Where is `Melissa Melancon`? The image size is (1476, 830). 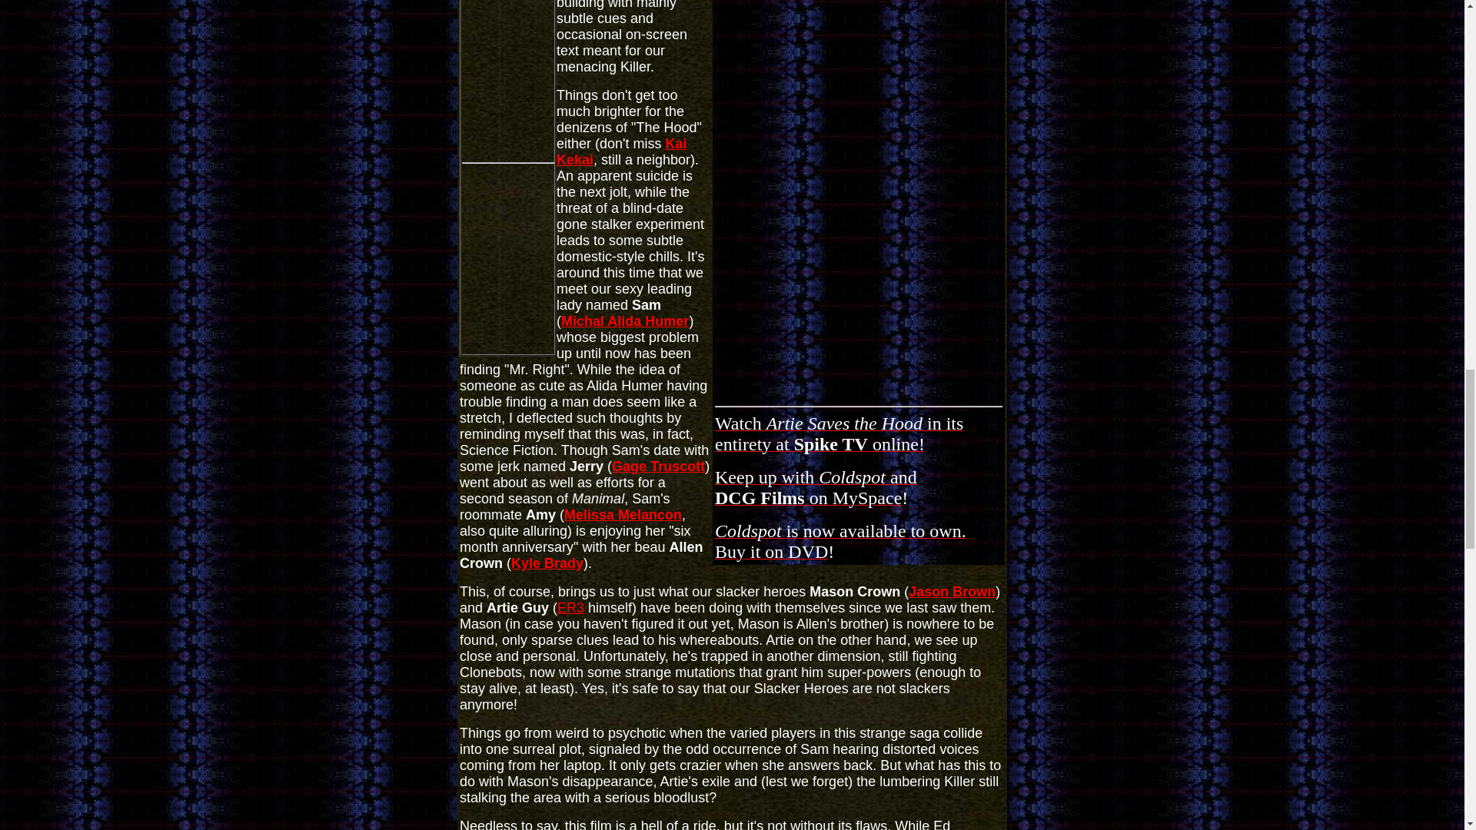
Melissa Melancon is located at coordinates (623, 515).